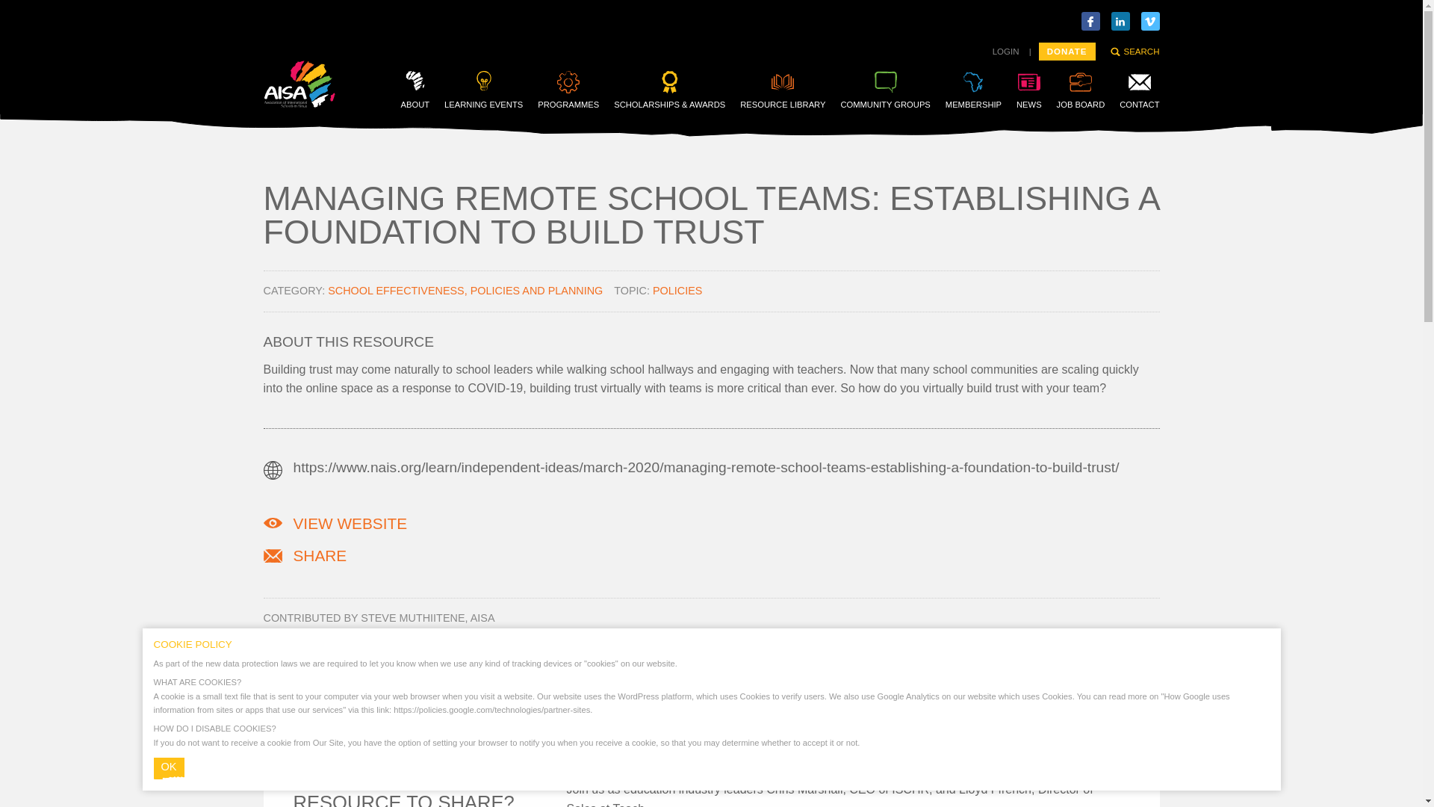 The width and height of the screenshot is (1434, 807). I want to click on Connect with us on Vimeo, so click(1150, 21).